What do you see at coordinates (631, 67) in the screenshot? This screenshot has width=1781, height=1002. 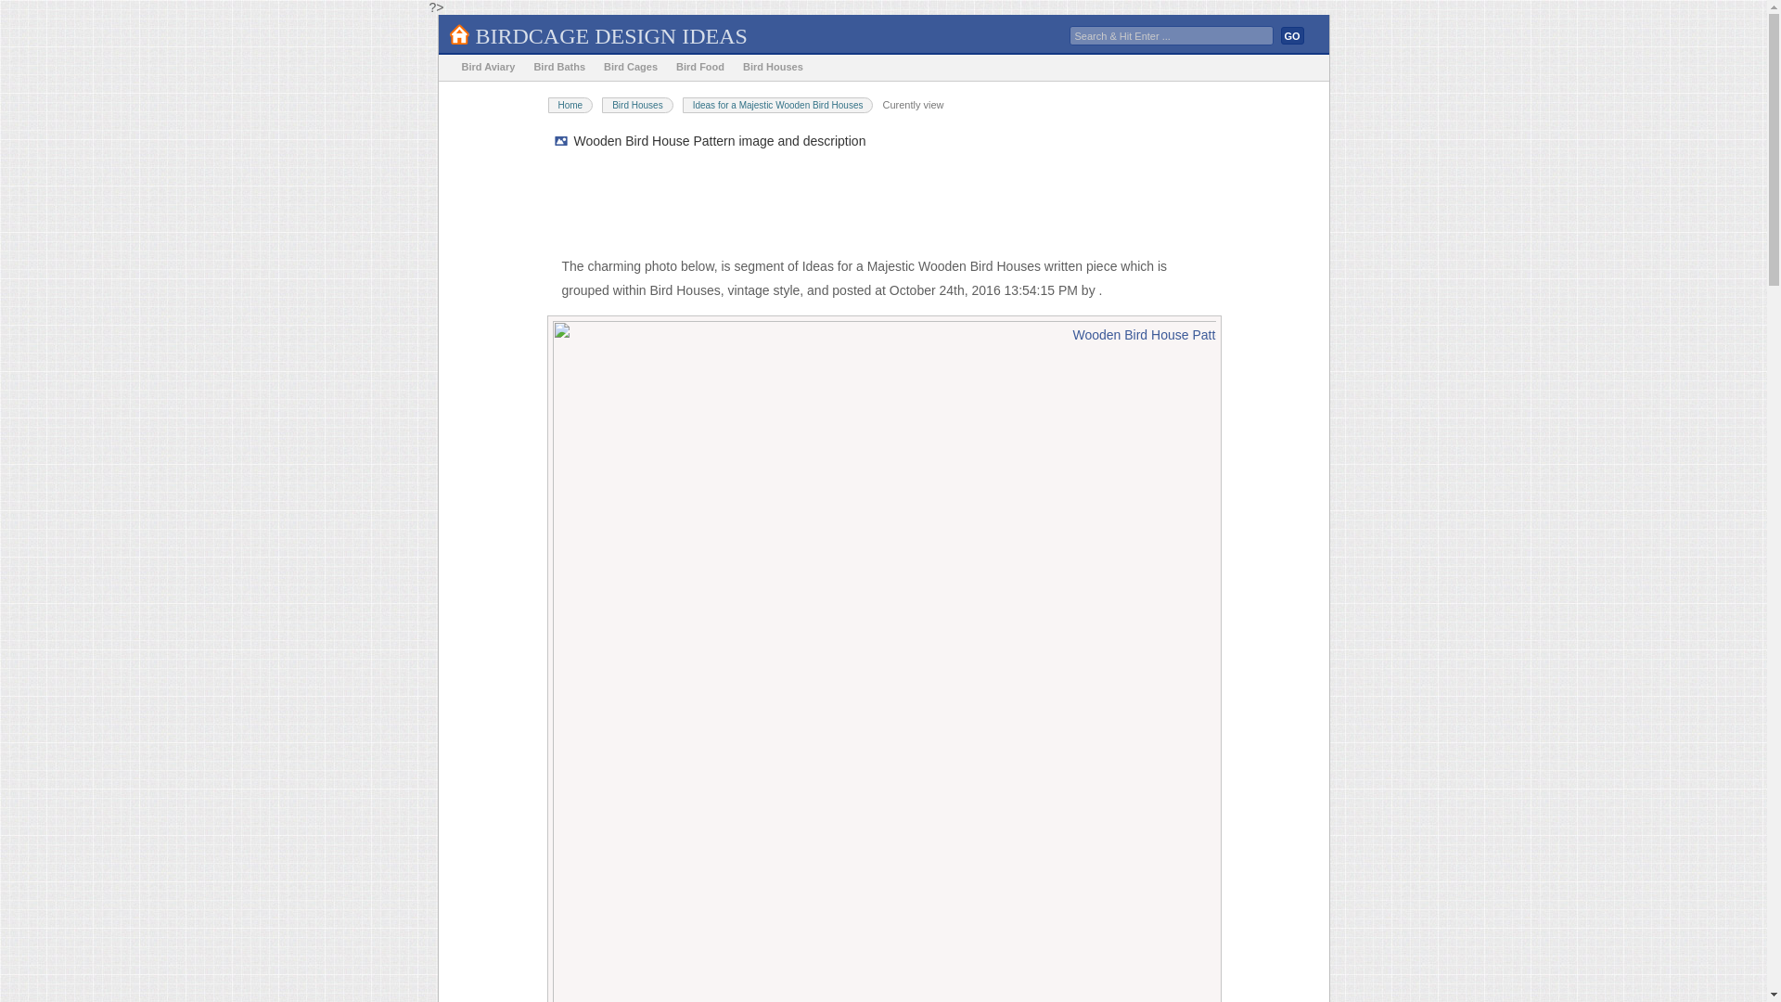 I see `Bird Cages` at bounding box center [631, 67].